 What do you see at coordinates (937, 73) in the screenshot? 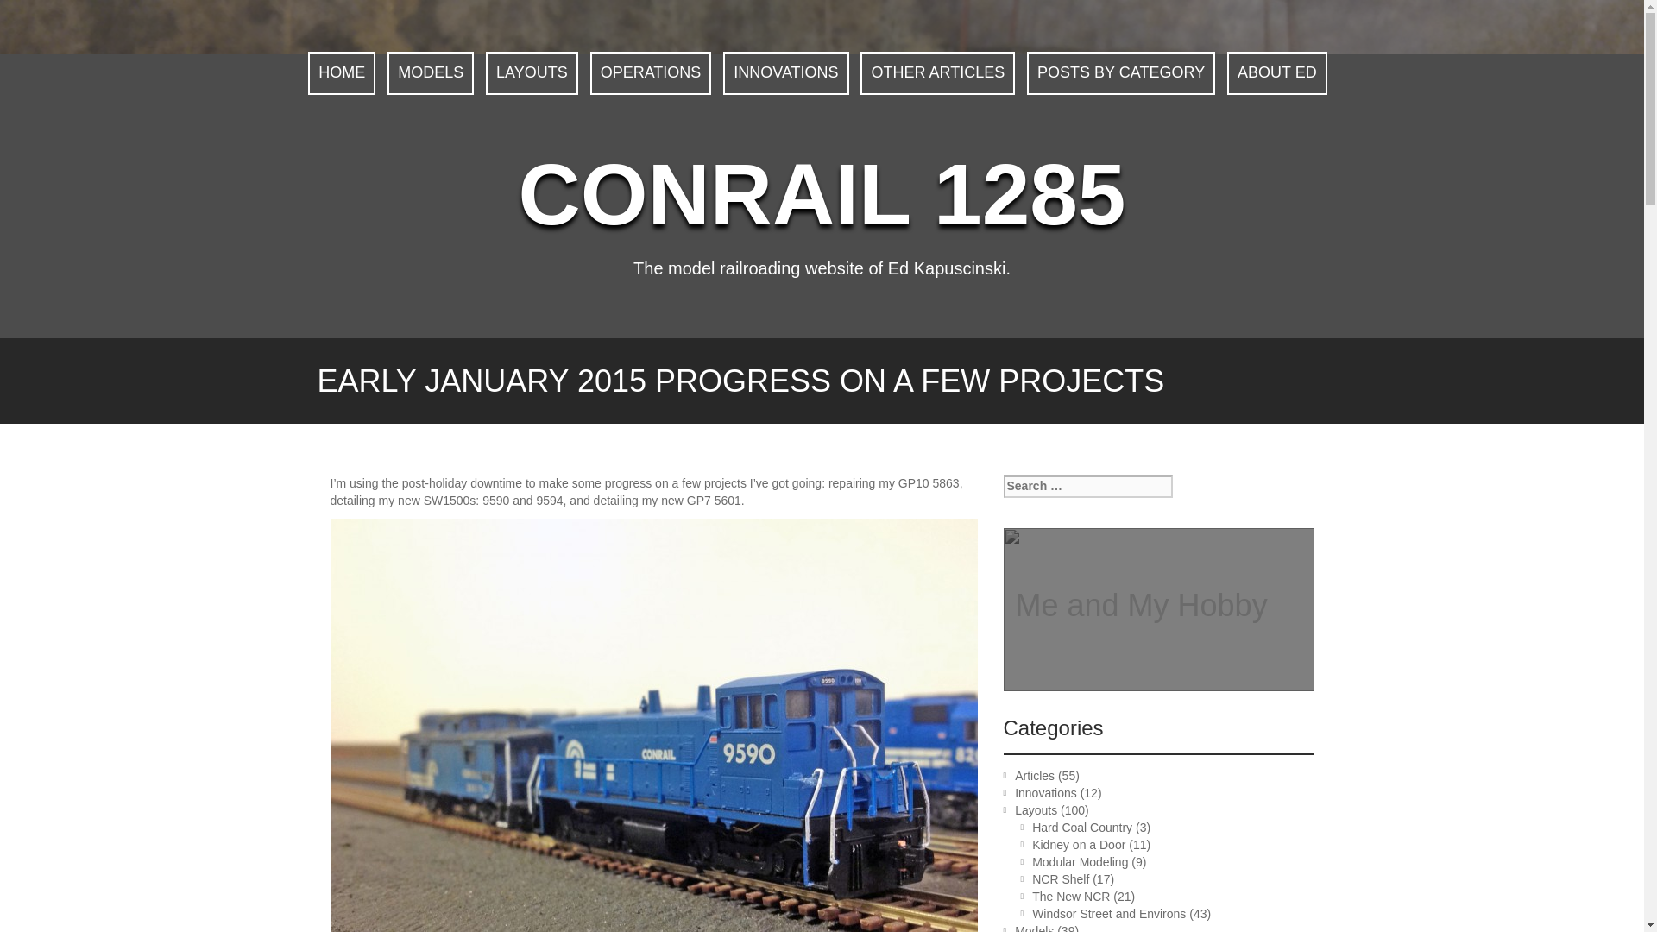
I see `OTHER ARTICLES` at bounding box center [937, 73].